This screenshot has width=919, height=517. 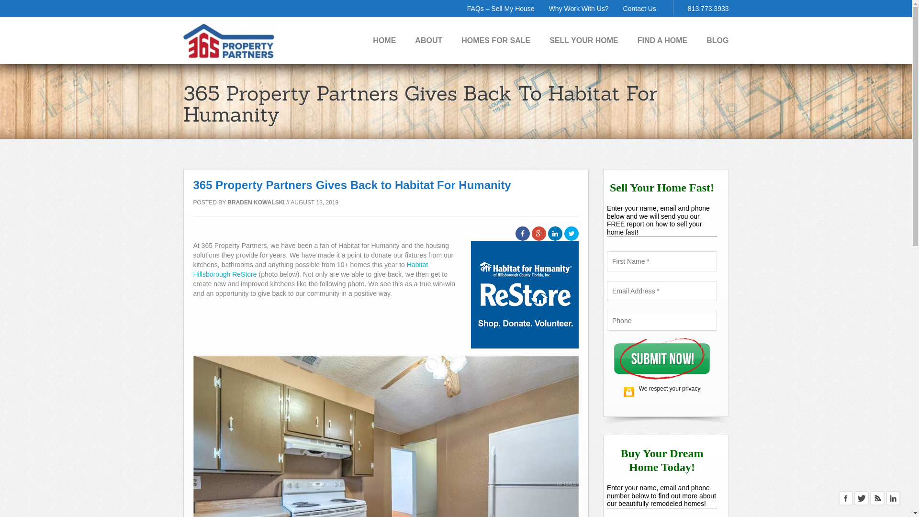 I want to click on Why Work With Us?, so click(x=579, y=9).